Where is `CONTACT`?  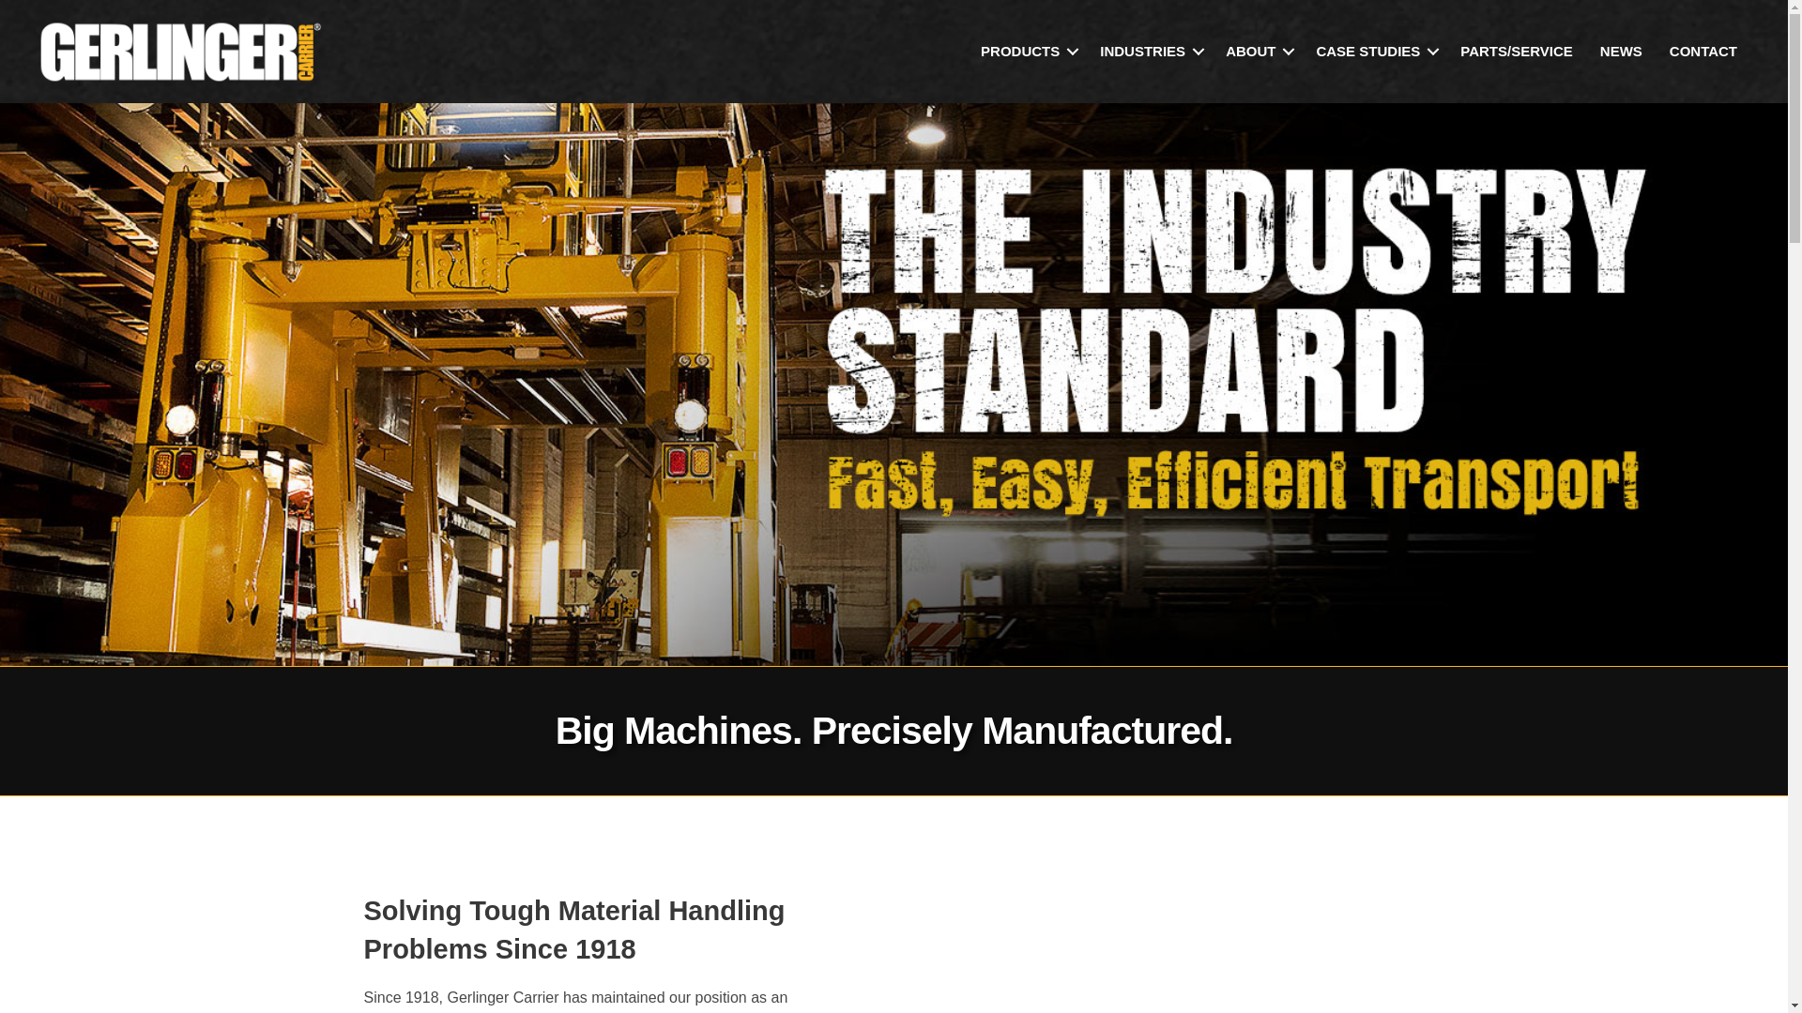
CONTACT is located at coordinates (1703, 51).